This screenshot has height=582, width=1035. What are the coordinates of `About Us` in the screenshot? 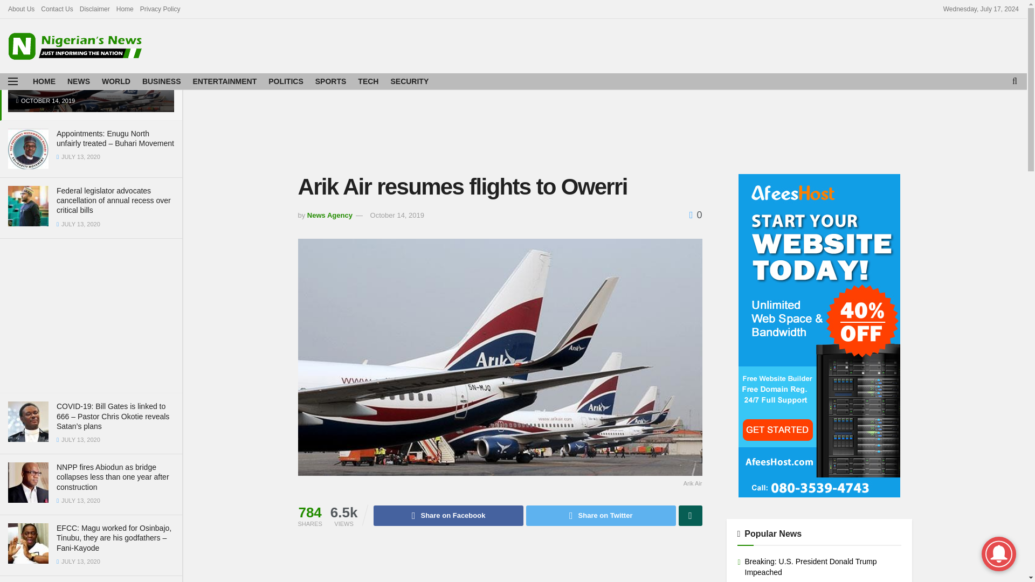 It's located at (21, 9).